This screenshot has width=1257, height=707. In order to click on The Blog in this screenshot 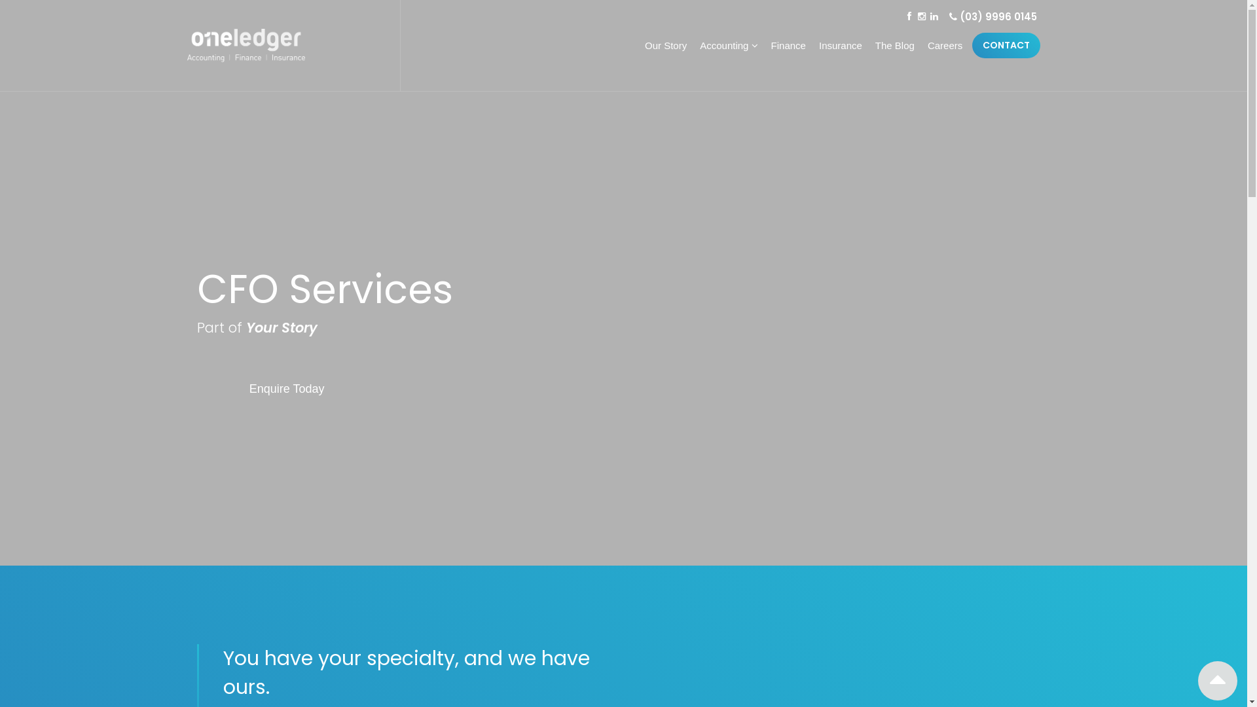, I will do `click(892, 45)`.